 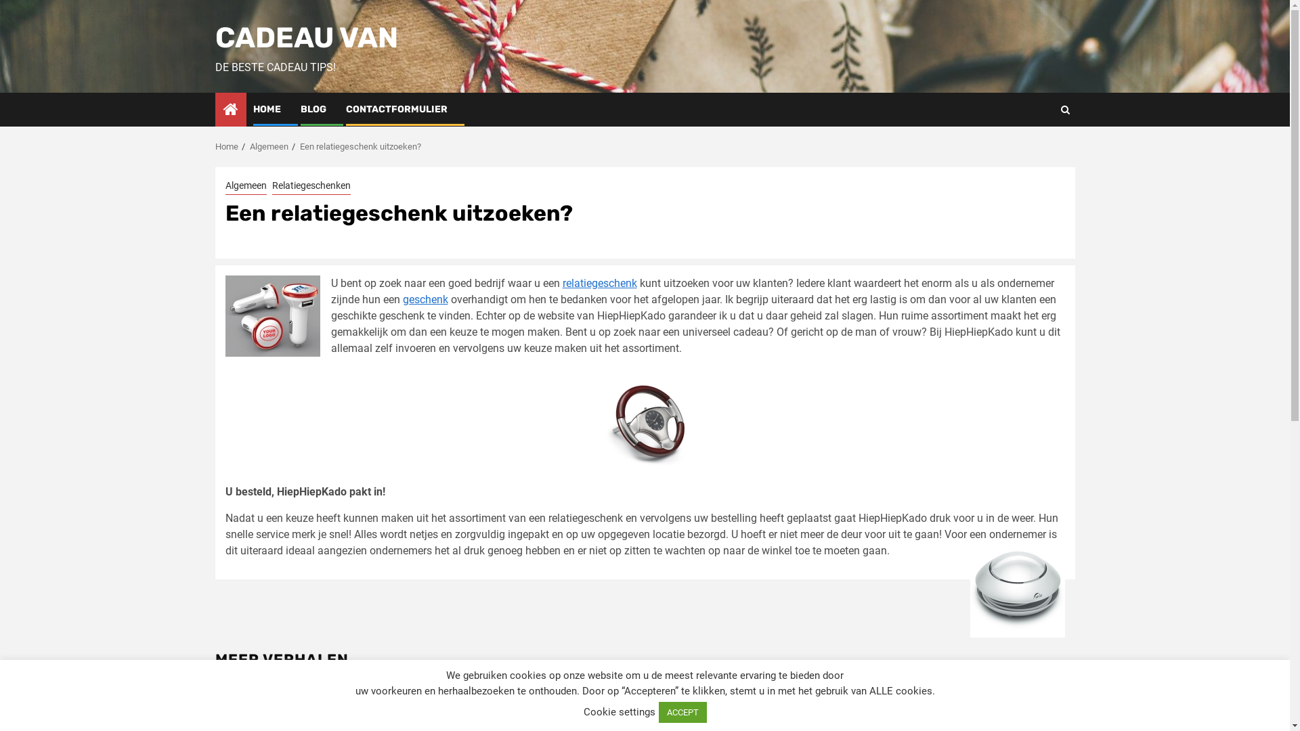 What do you see at coordinates (599, 283) in the screenshot?
I see `relatiegeschenk` at bounding box center [599, 283].